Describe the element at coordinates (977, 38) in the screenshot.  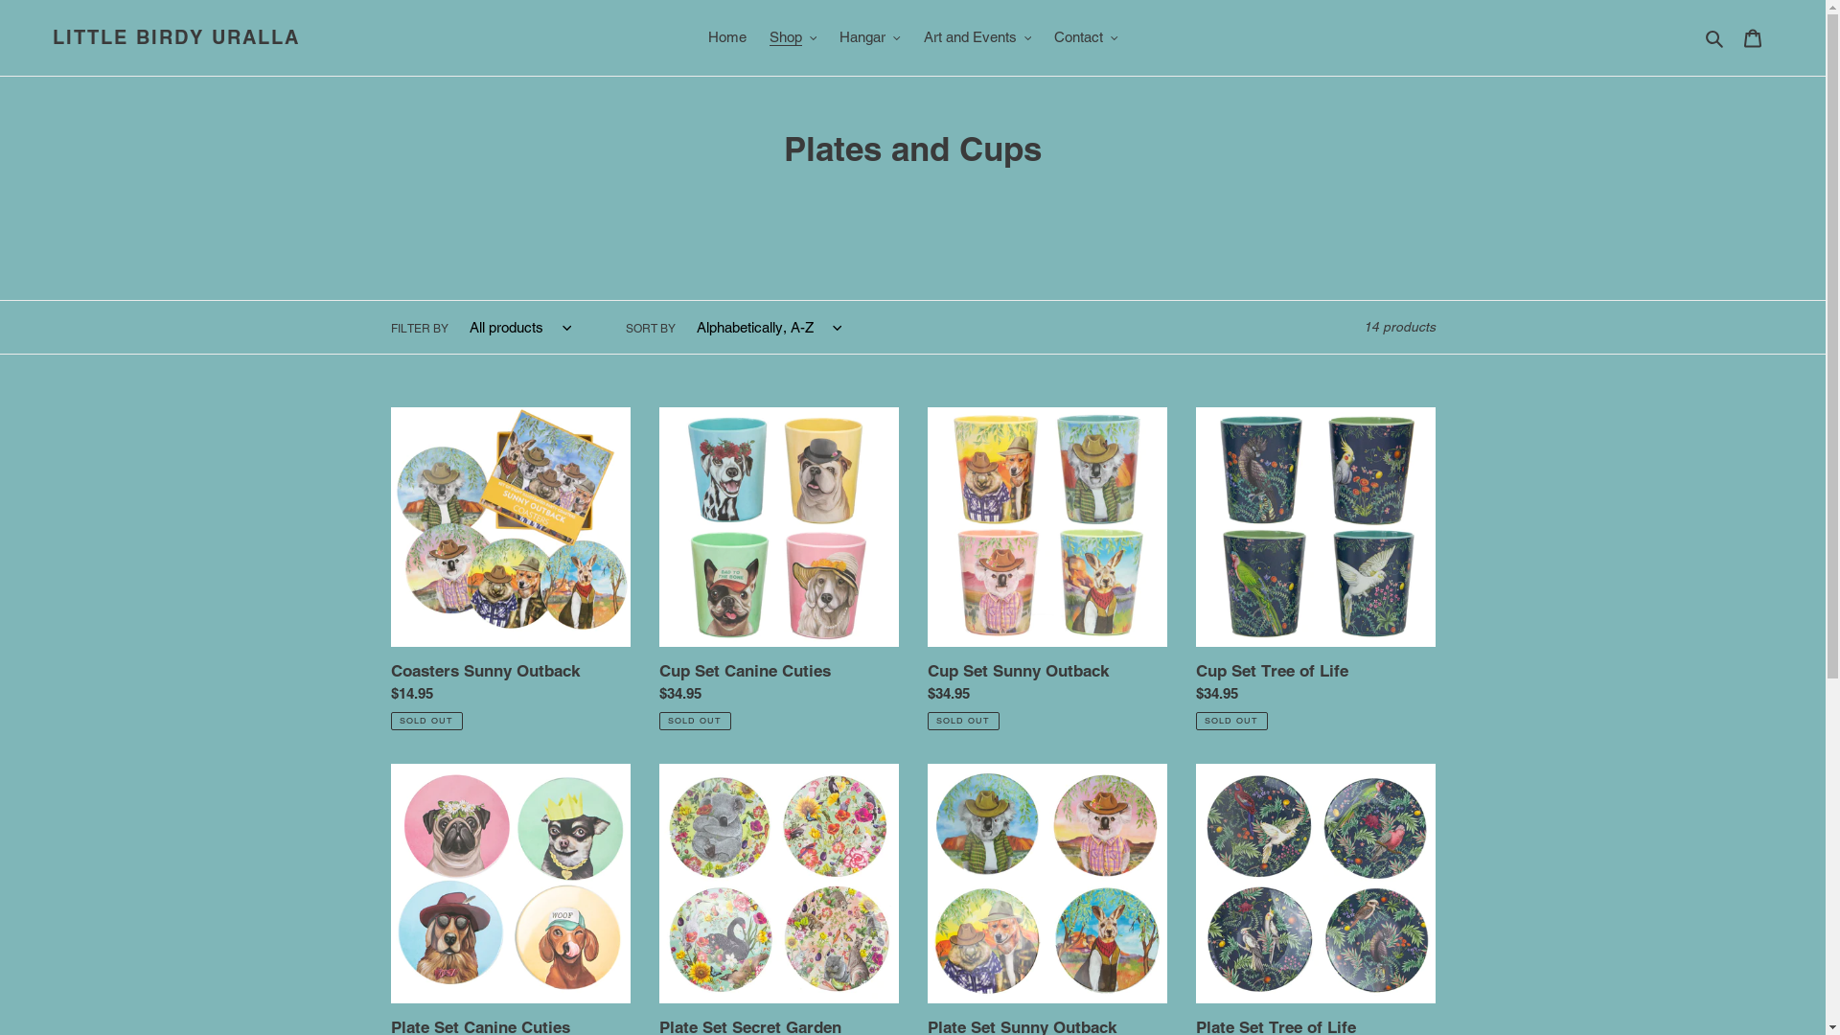
I see `Art and Events` at that location.